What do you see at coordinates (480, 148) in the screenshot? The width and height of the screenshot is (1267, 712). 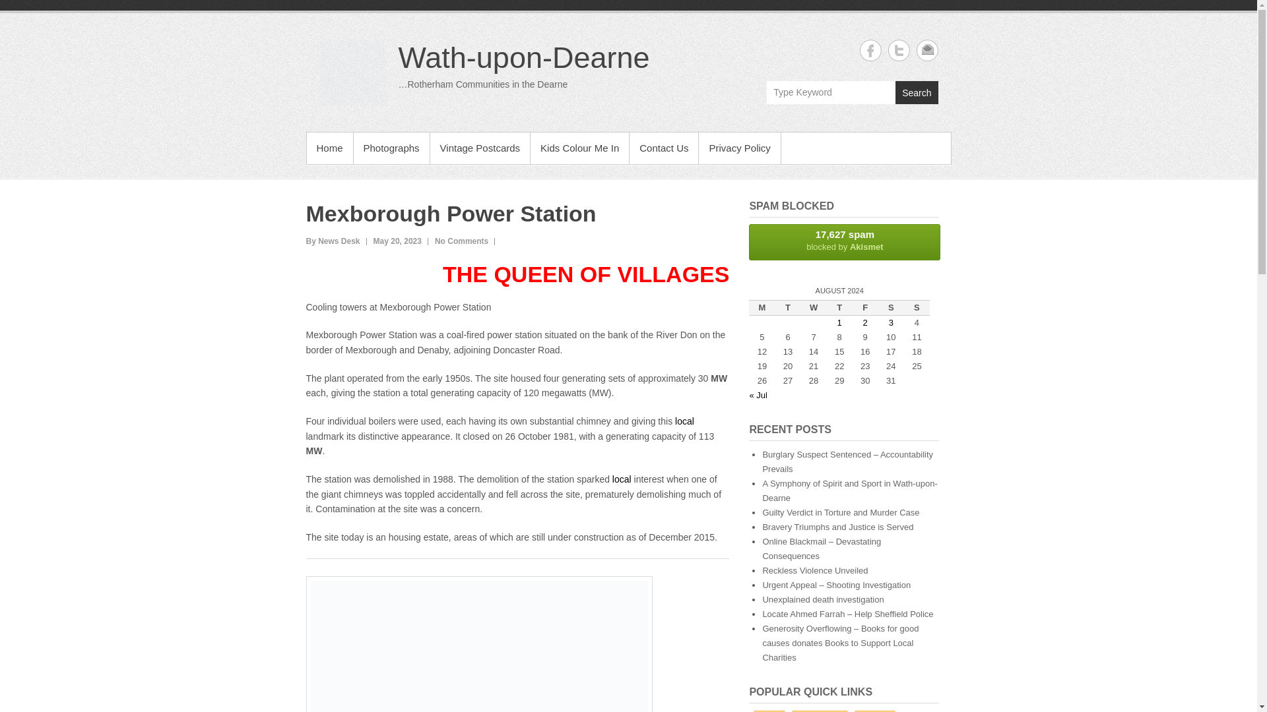 I see `Vintage Postcards` at bounding box center [480, 148].